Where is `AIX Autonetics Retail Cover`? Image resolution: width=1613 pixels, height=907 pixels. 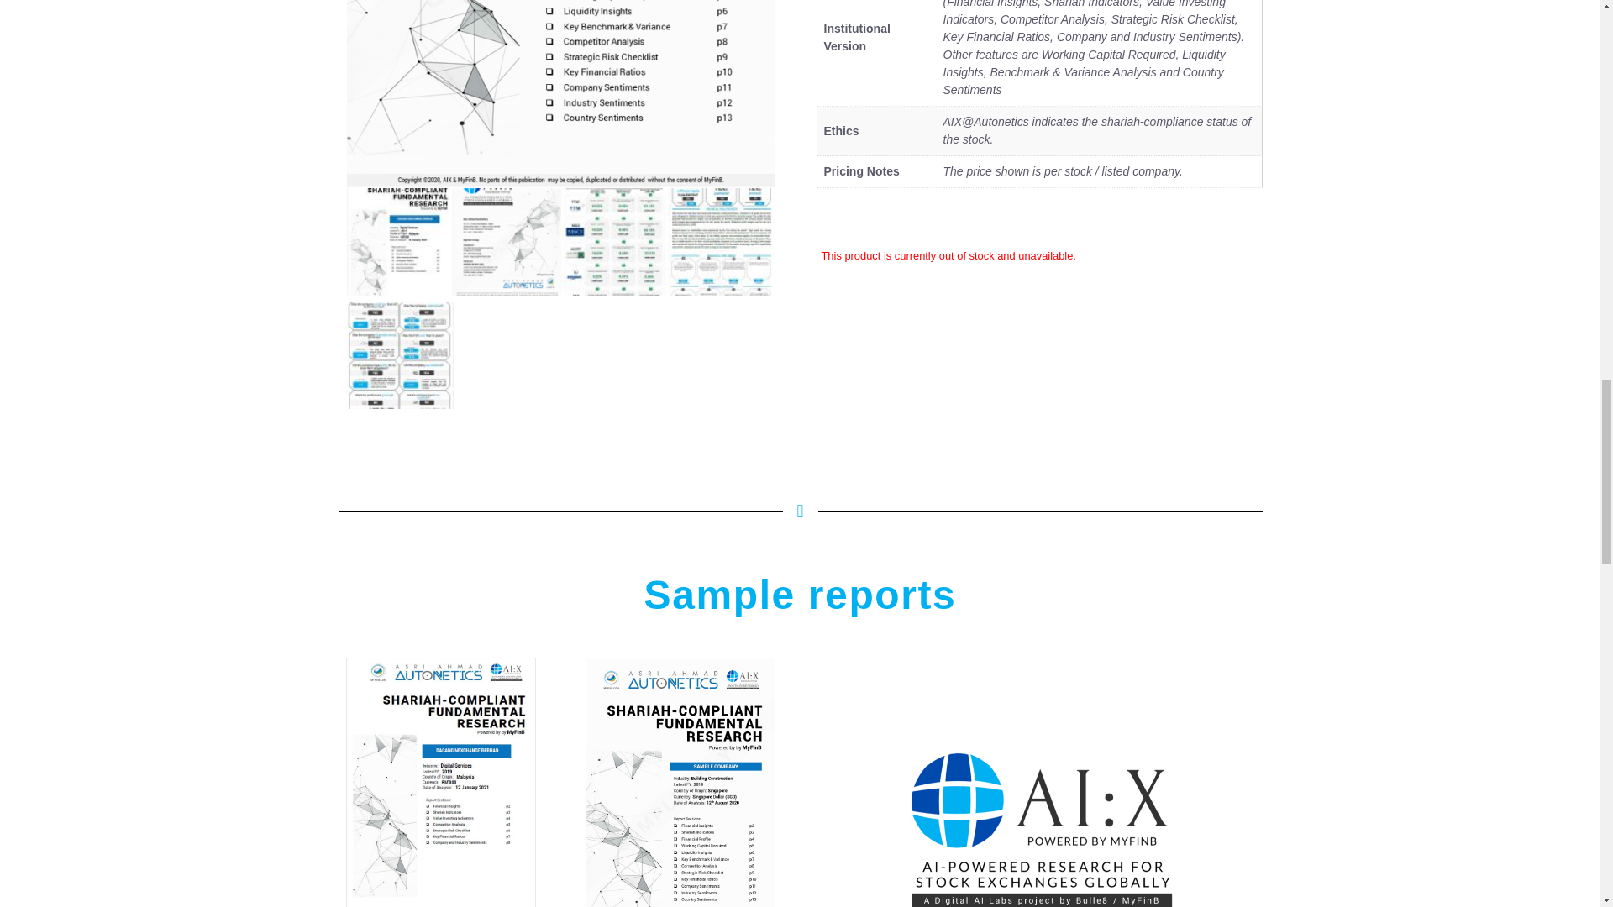 AIX Autonetics Retail Cover is located at coordinates (400, 242).